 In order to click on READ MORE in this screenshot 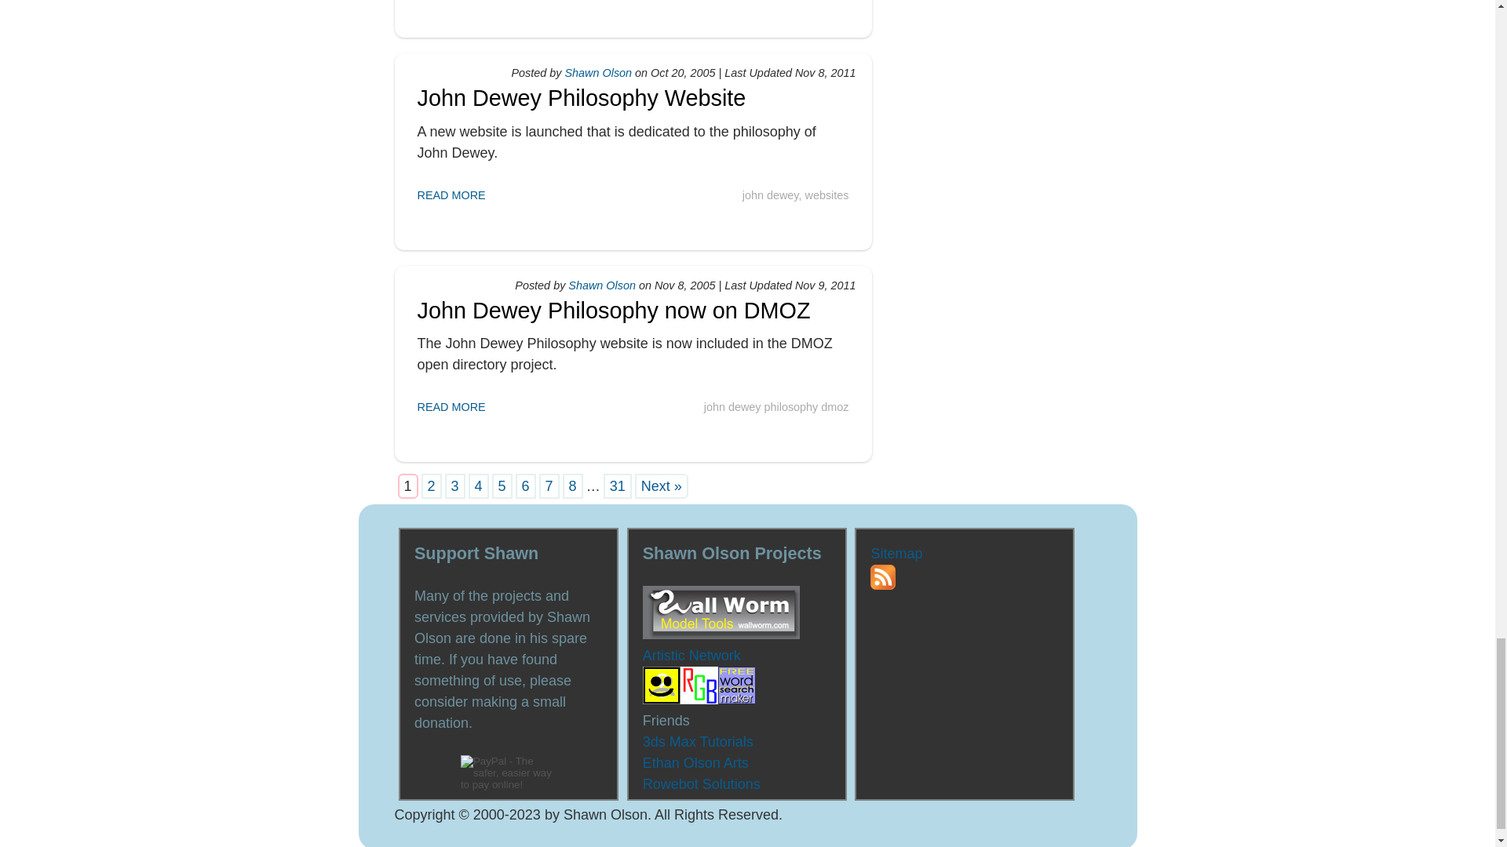, I will do `click(451, 406)`.